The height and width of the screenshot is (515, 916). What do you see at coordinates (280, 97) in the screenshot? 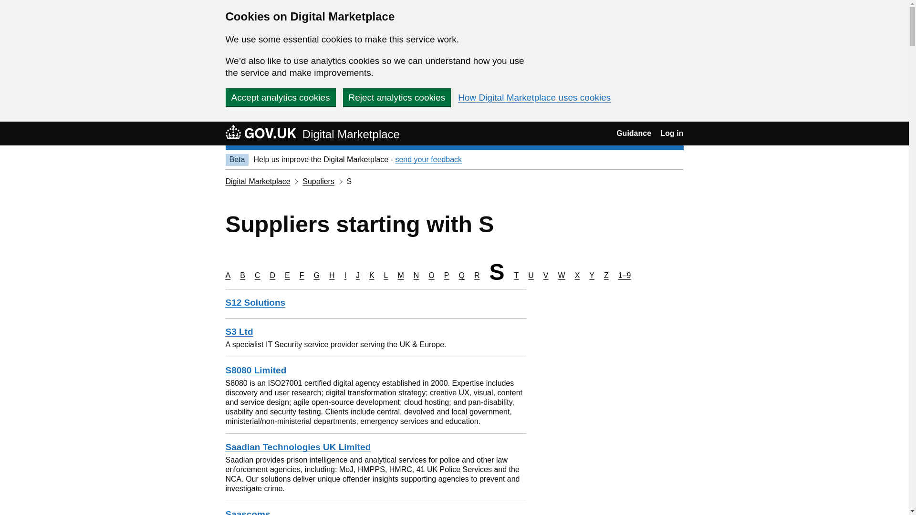
I see `Accept analytics cookies` at bounding box center [280, 97].